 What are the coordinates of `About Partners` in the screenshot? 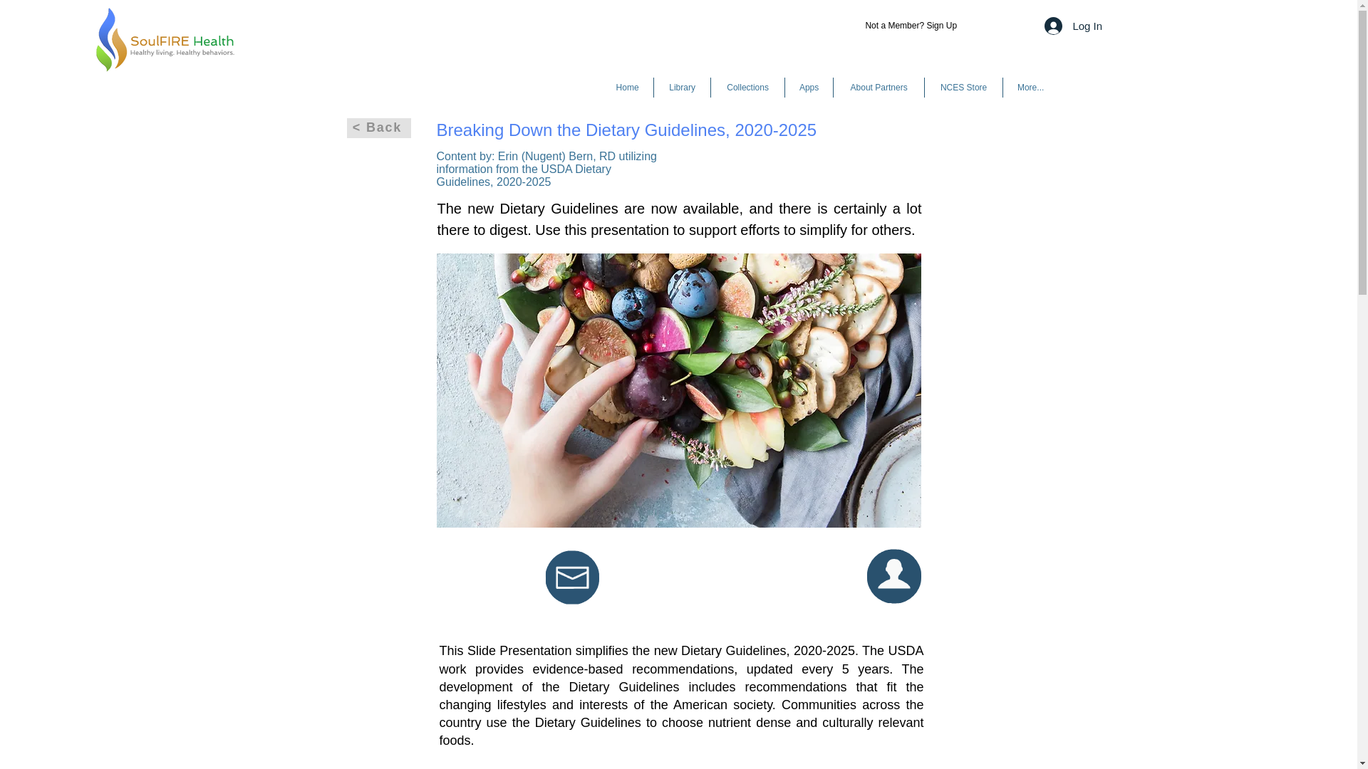 It's located at (879, 88).